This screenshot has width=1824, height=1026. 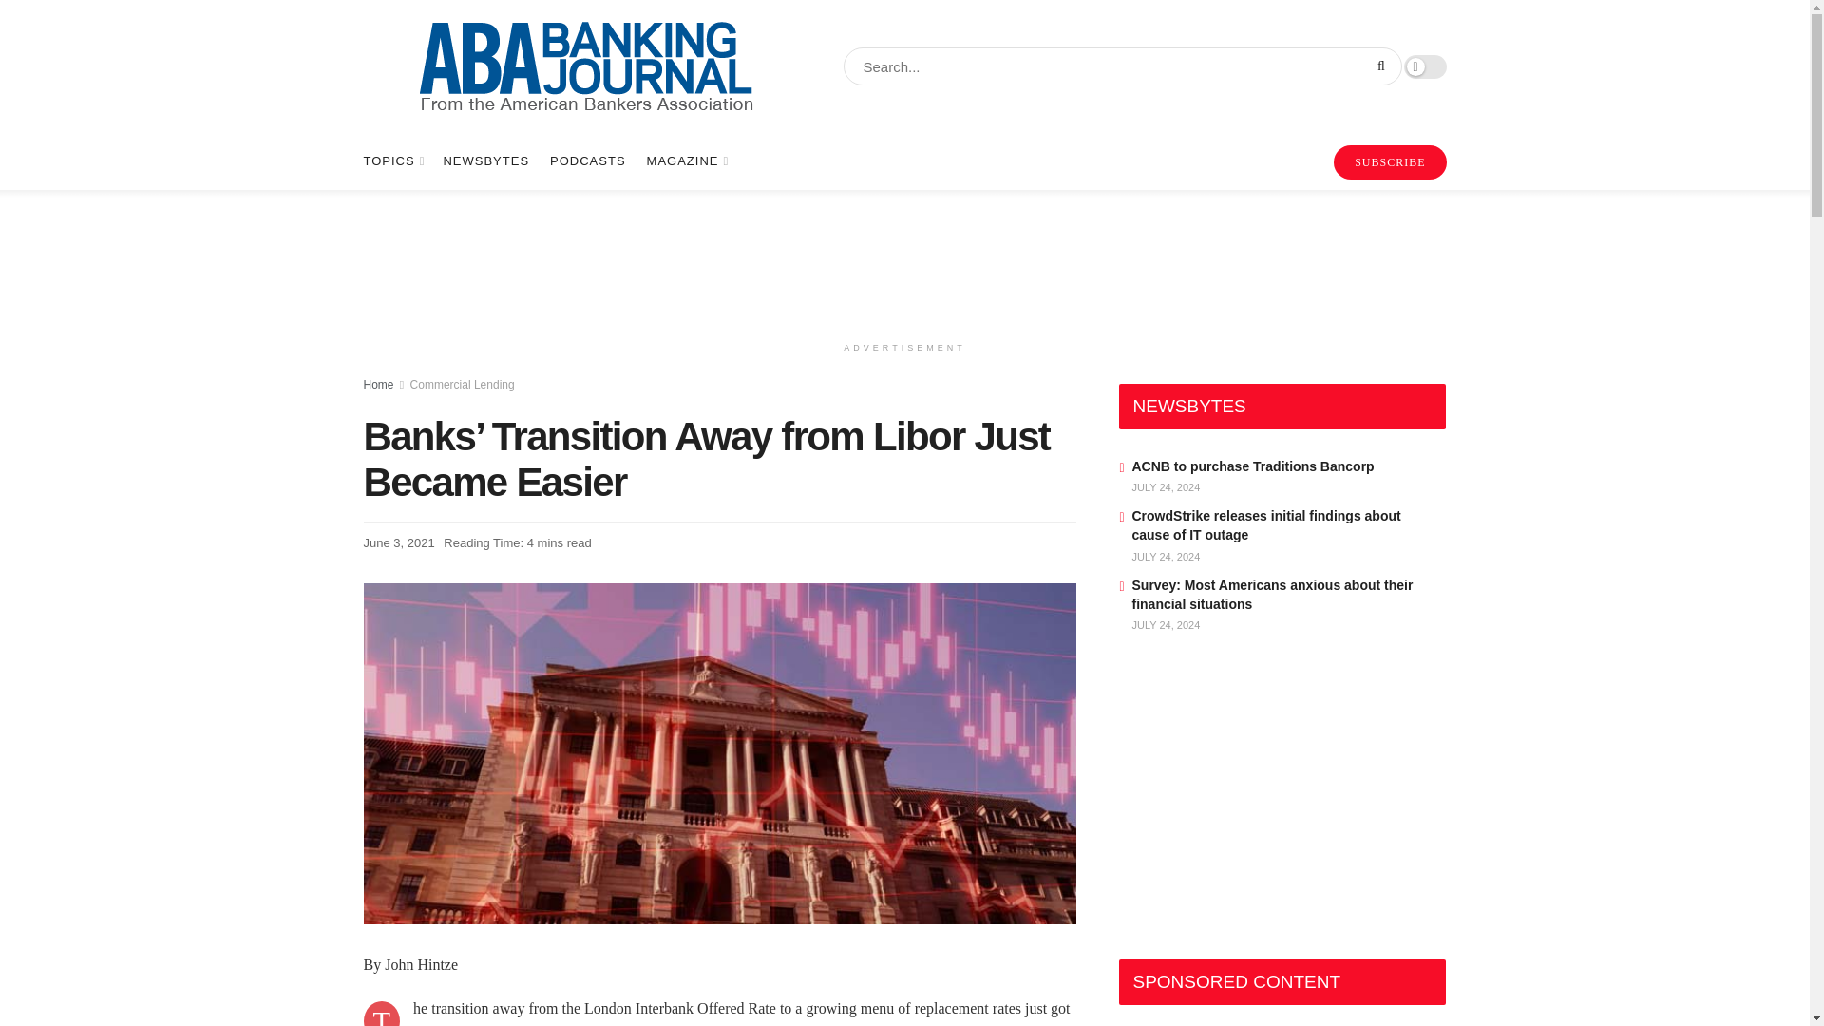 I want to click on PODCASTS, so click(x=587, y=161).